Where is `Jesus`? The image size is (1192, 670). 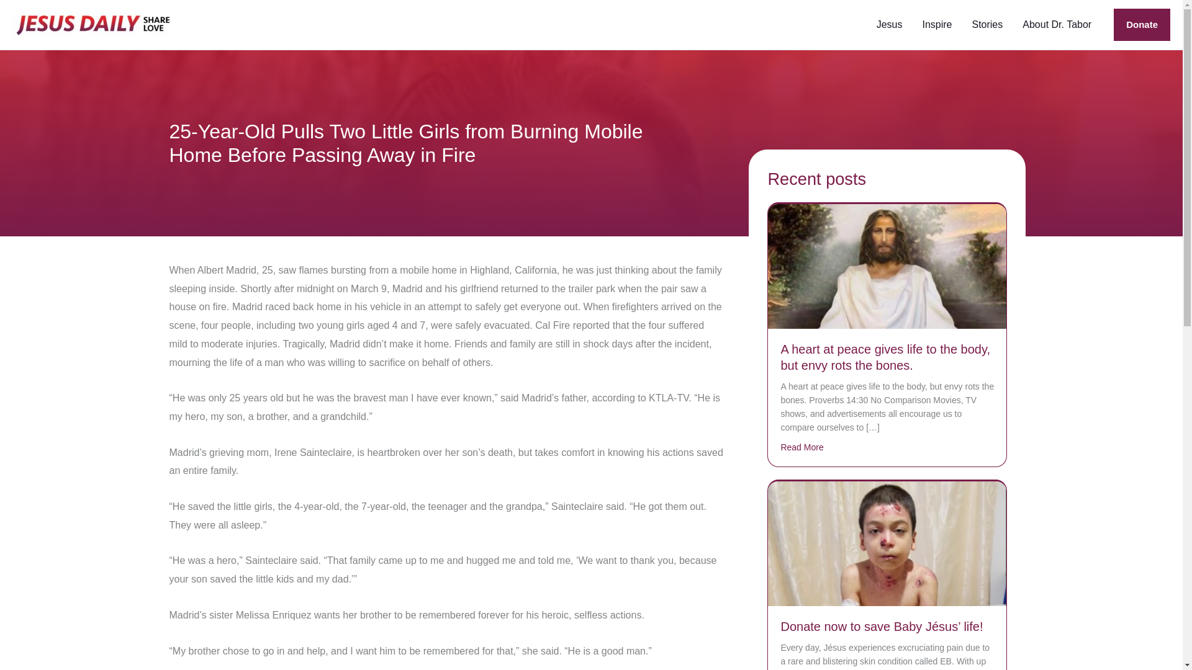
Jesus is located at coordinates (889, 25).